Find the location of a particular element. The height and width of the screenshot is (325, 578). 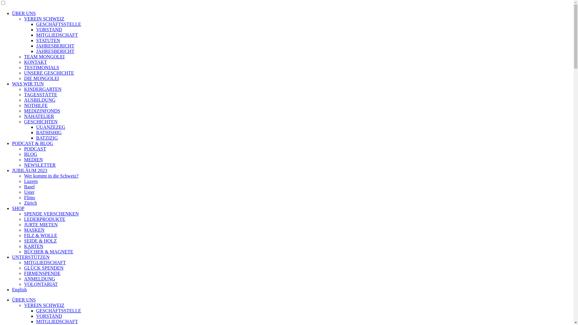

MASKEN is located at coordinates (34, 230).